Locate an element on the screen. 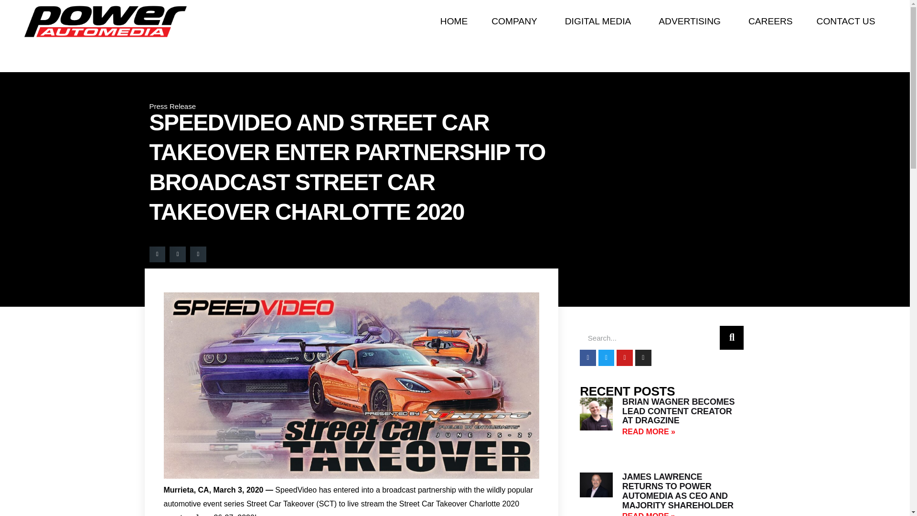 The image size is (917, 516). SpeedVideo is located at coordinates (296, 490).